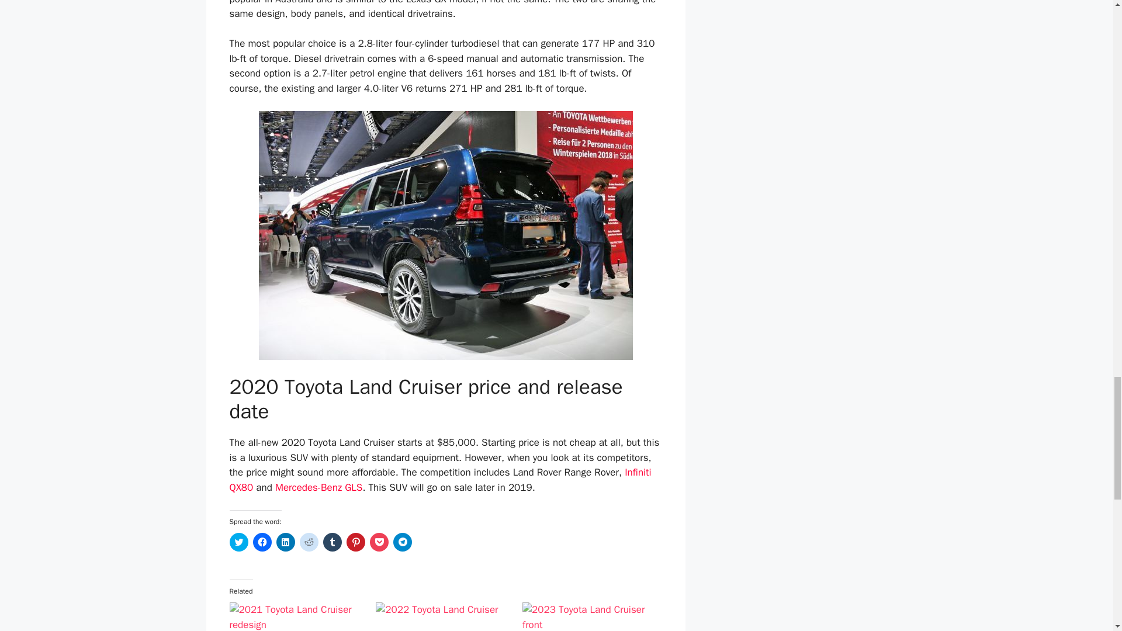  What do you see at coordinates (238, 542) in the screenshot?
I see `Click to share on Twitter` at bounding box center [238, 542].